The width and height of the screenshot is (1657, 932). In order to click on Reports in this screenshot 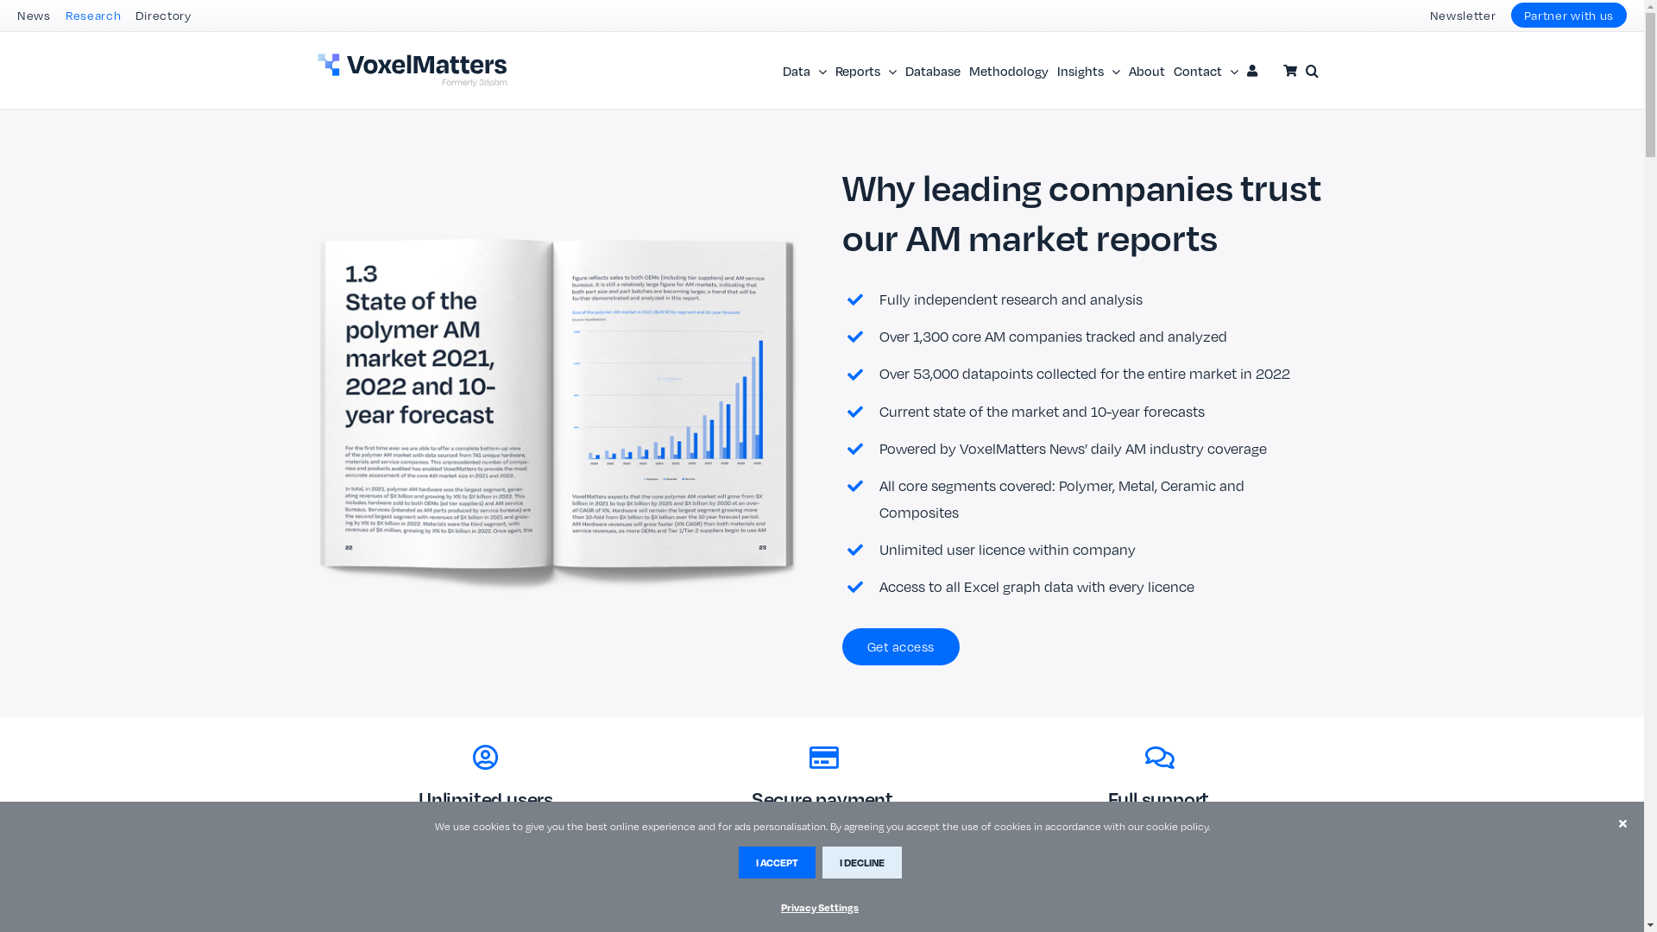, I will do `click(866, 71)`.